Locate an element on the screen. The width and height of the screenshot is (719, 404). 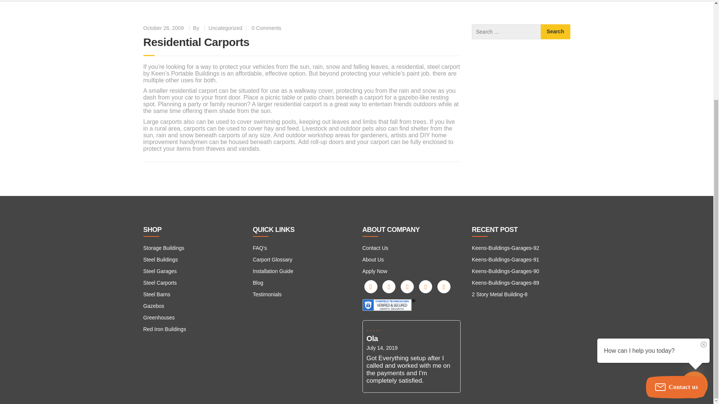
Steel Buildings is located at coordinates (160, 260).